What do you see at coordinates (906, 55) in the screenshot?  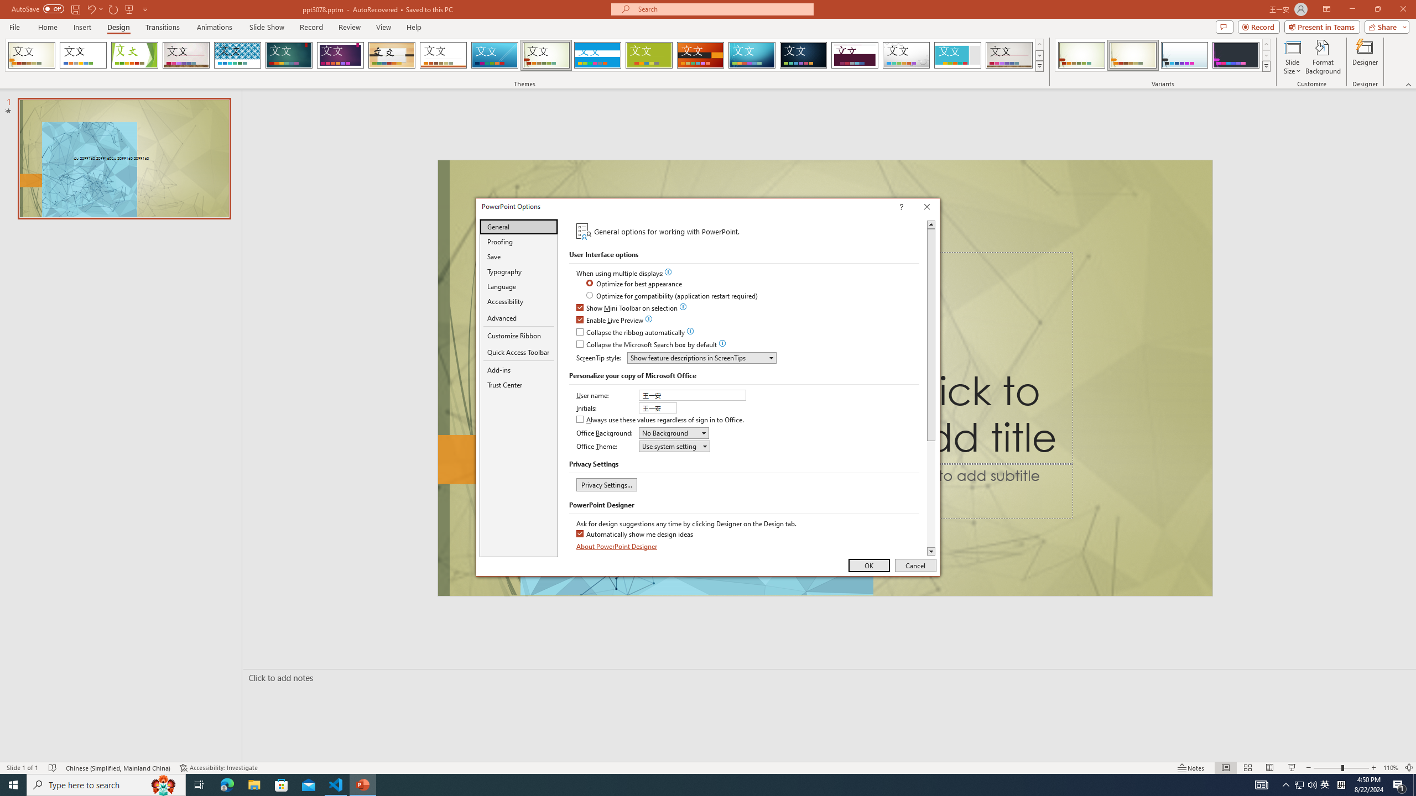 I see `Droplet Loading Preview...` at bounding box center [906, 55].